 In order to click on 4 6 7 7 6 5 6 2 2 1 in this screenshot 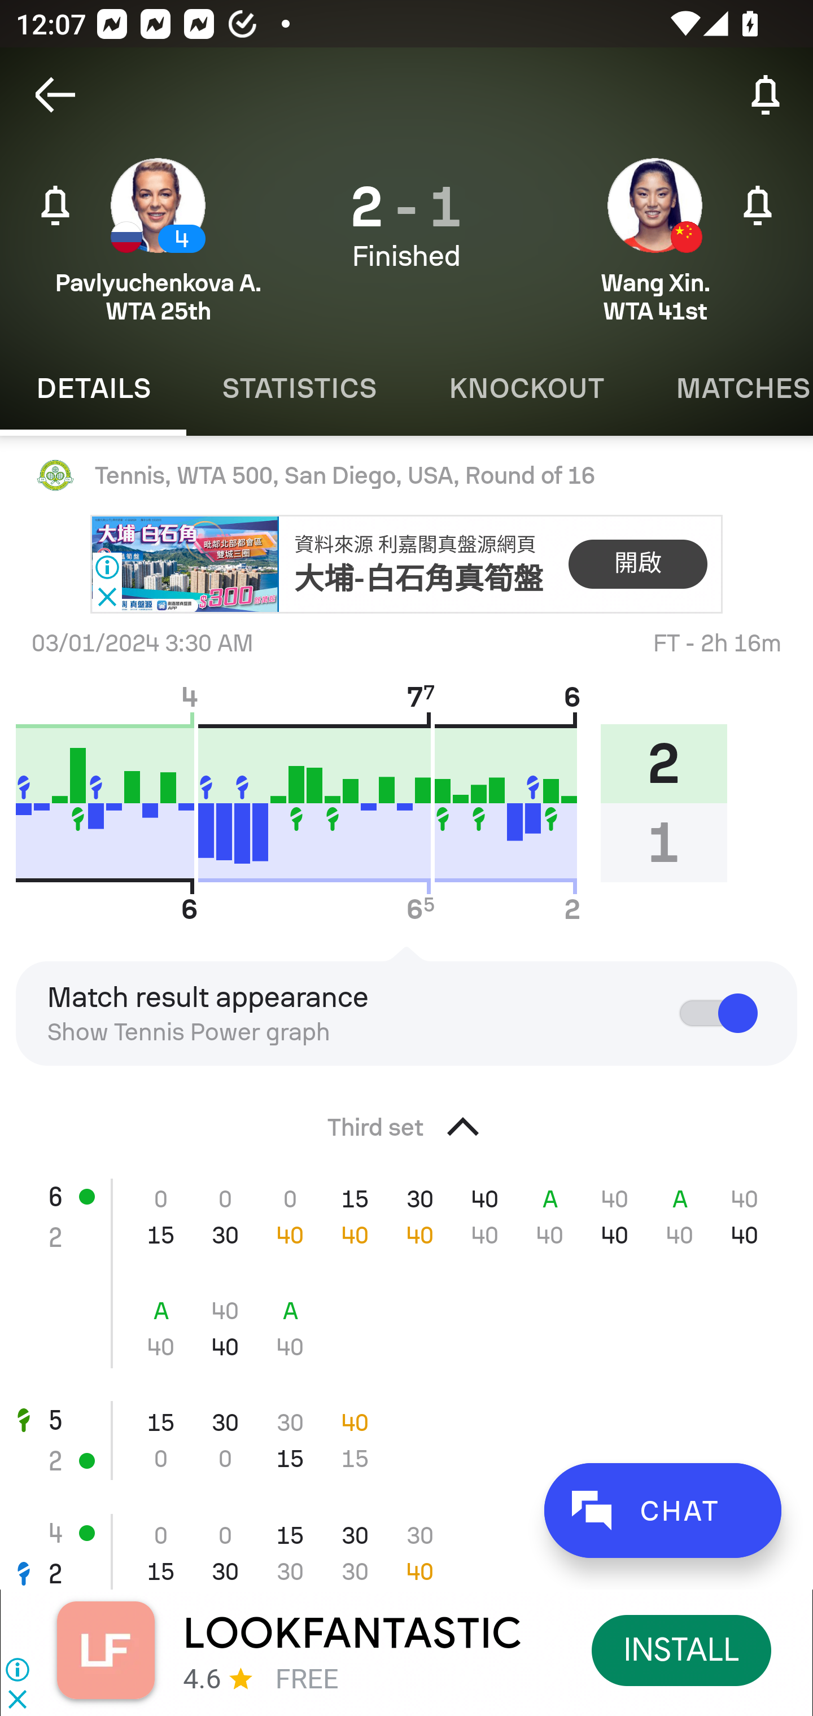, I will do `click(379, 803)`.